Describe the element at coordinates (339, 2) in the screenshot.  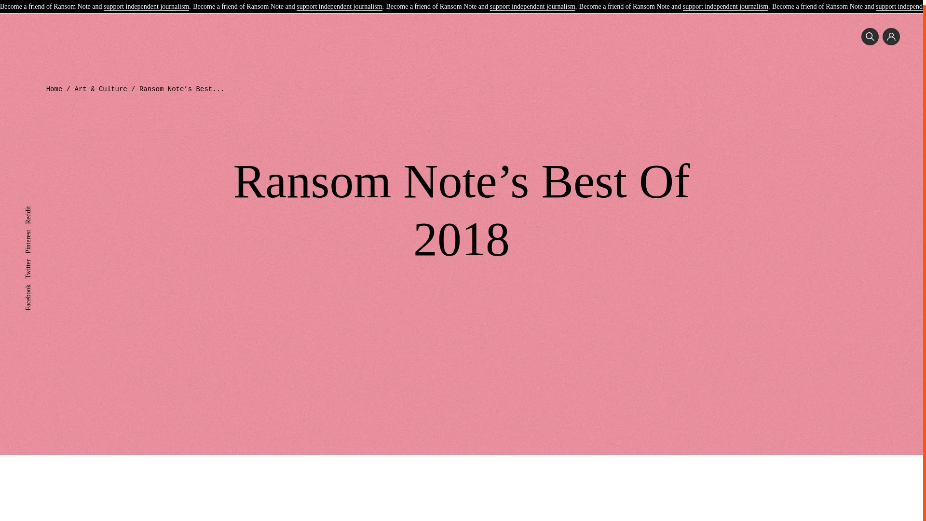
I see `support independent journalism` at that location.